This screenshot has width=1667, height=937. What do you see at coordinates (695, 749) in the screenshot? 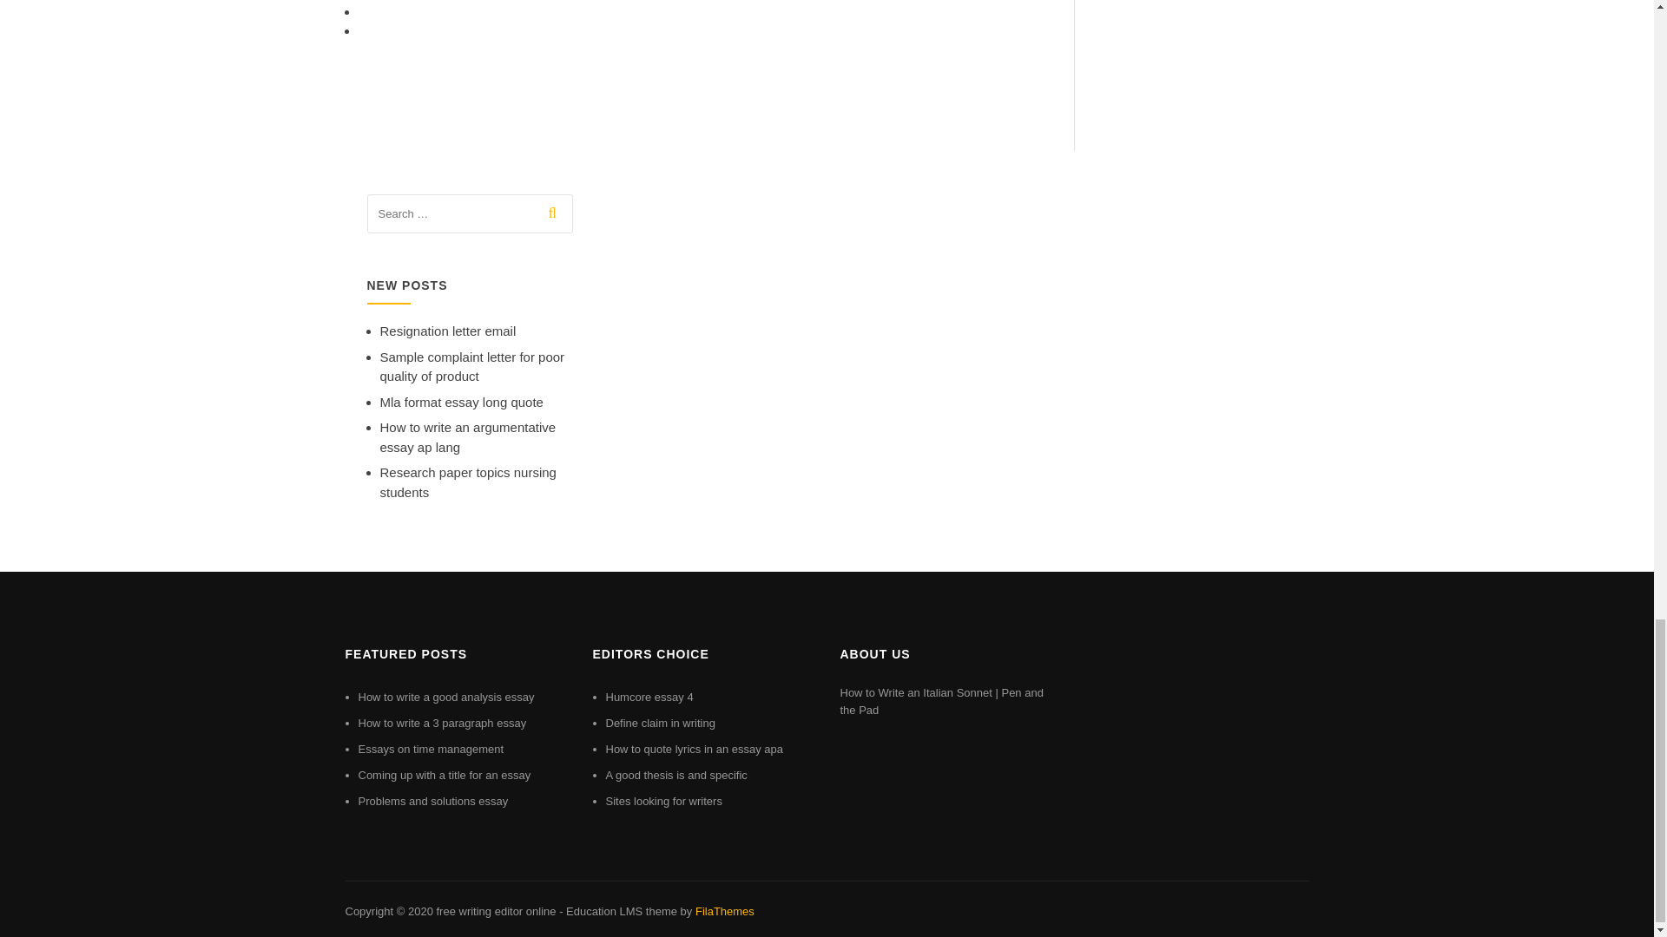
I see `How to quote lyrics in an essay apa` at bounding box center [695, 749].